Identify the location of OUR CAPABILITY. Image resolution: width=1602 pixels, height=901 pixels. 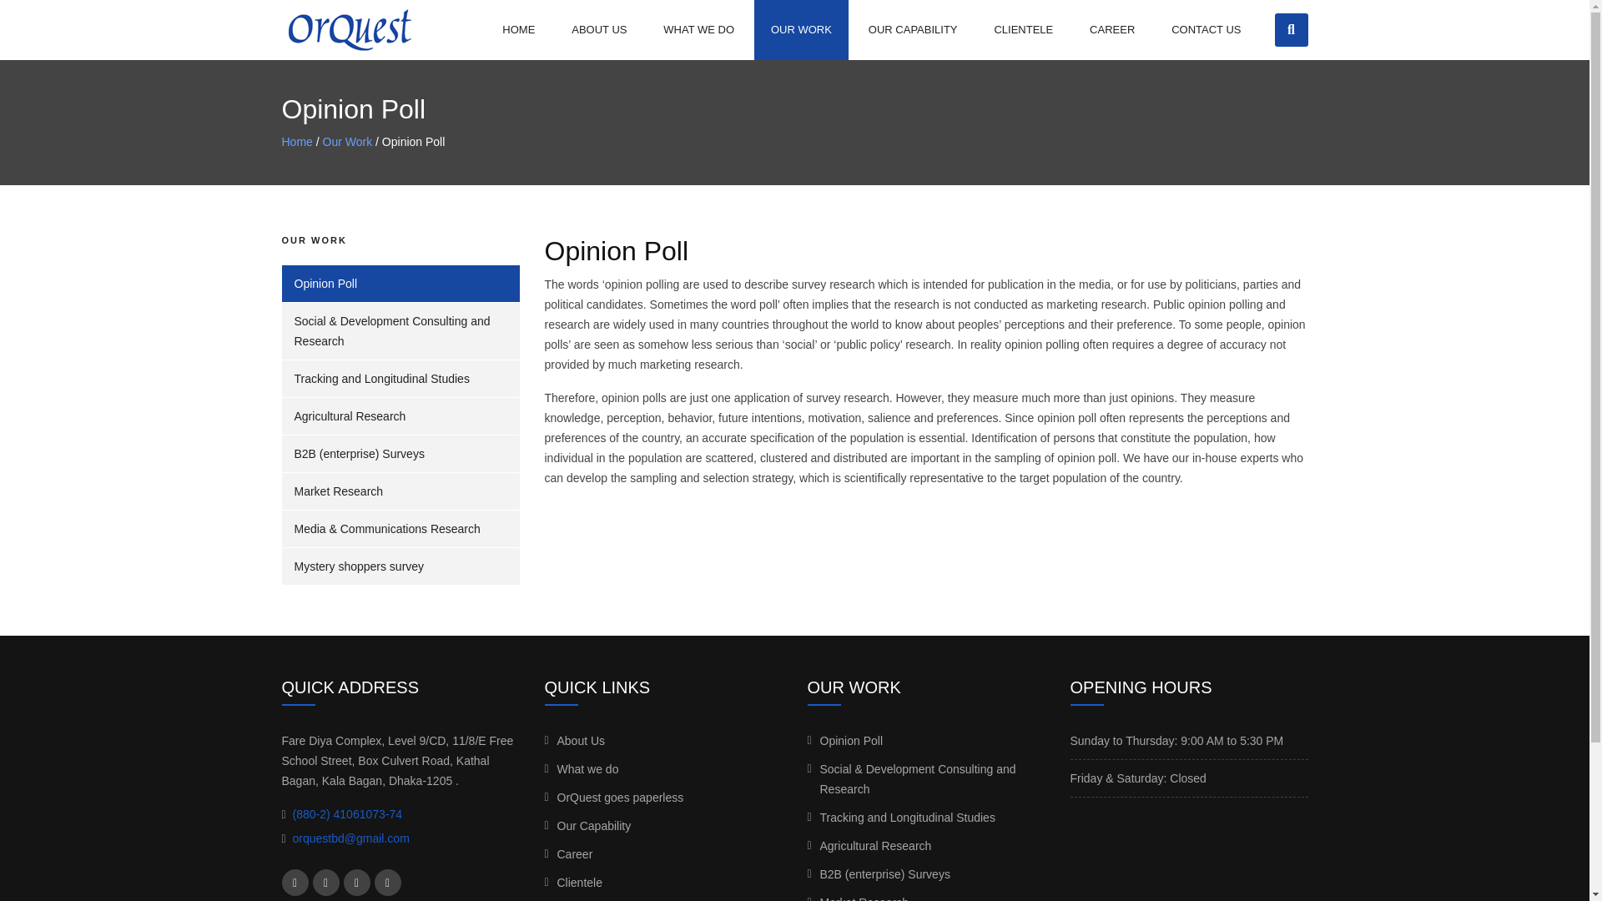
(913, 30).